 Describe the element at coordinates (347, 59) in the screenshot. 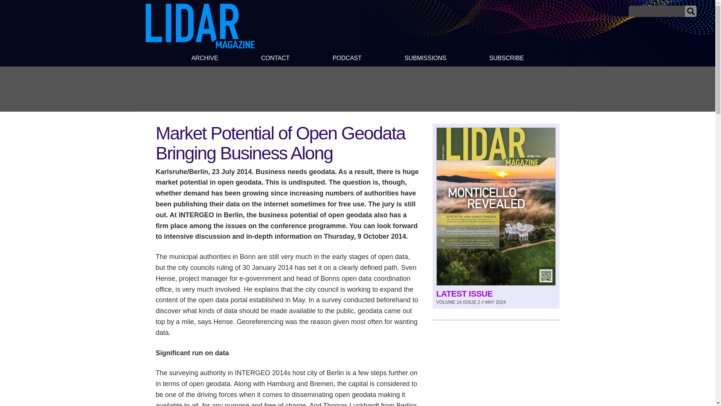

I see `PODCAST` at that location.